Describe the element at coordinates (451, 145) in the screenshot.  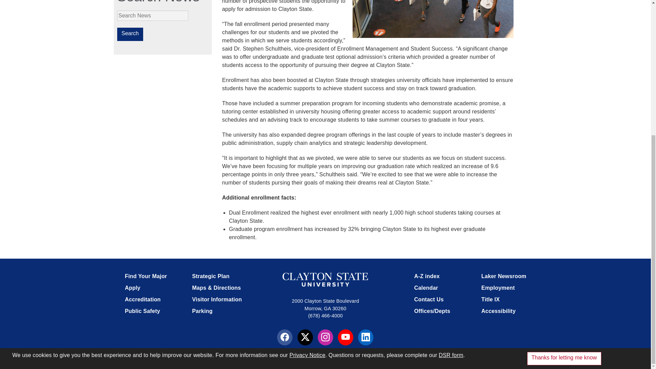
I see `DSR form` at that location.